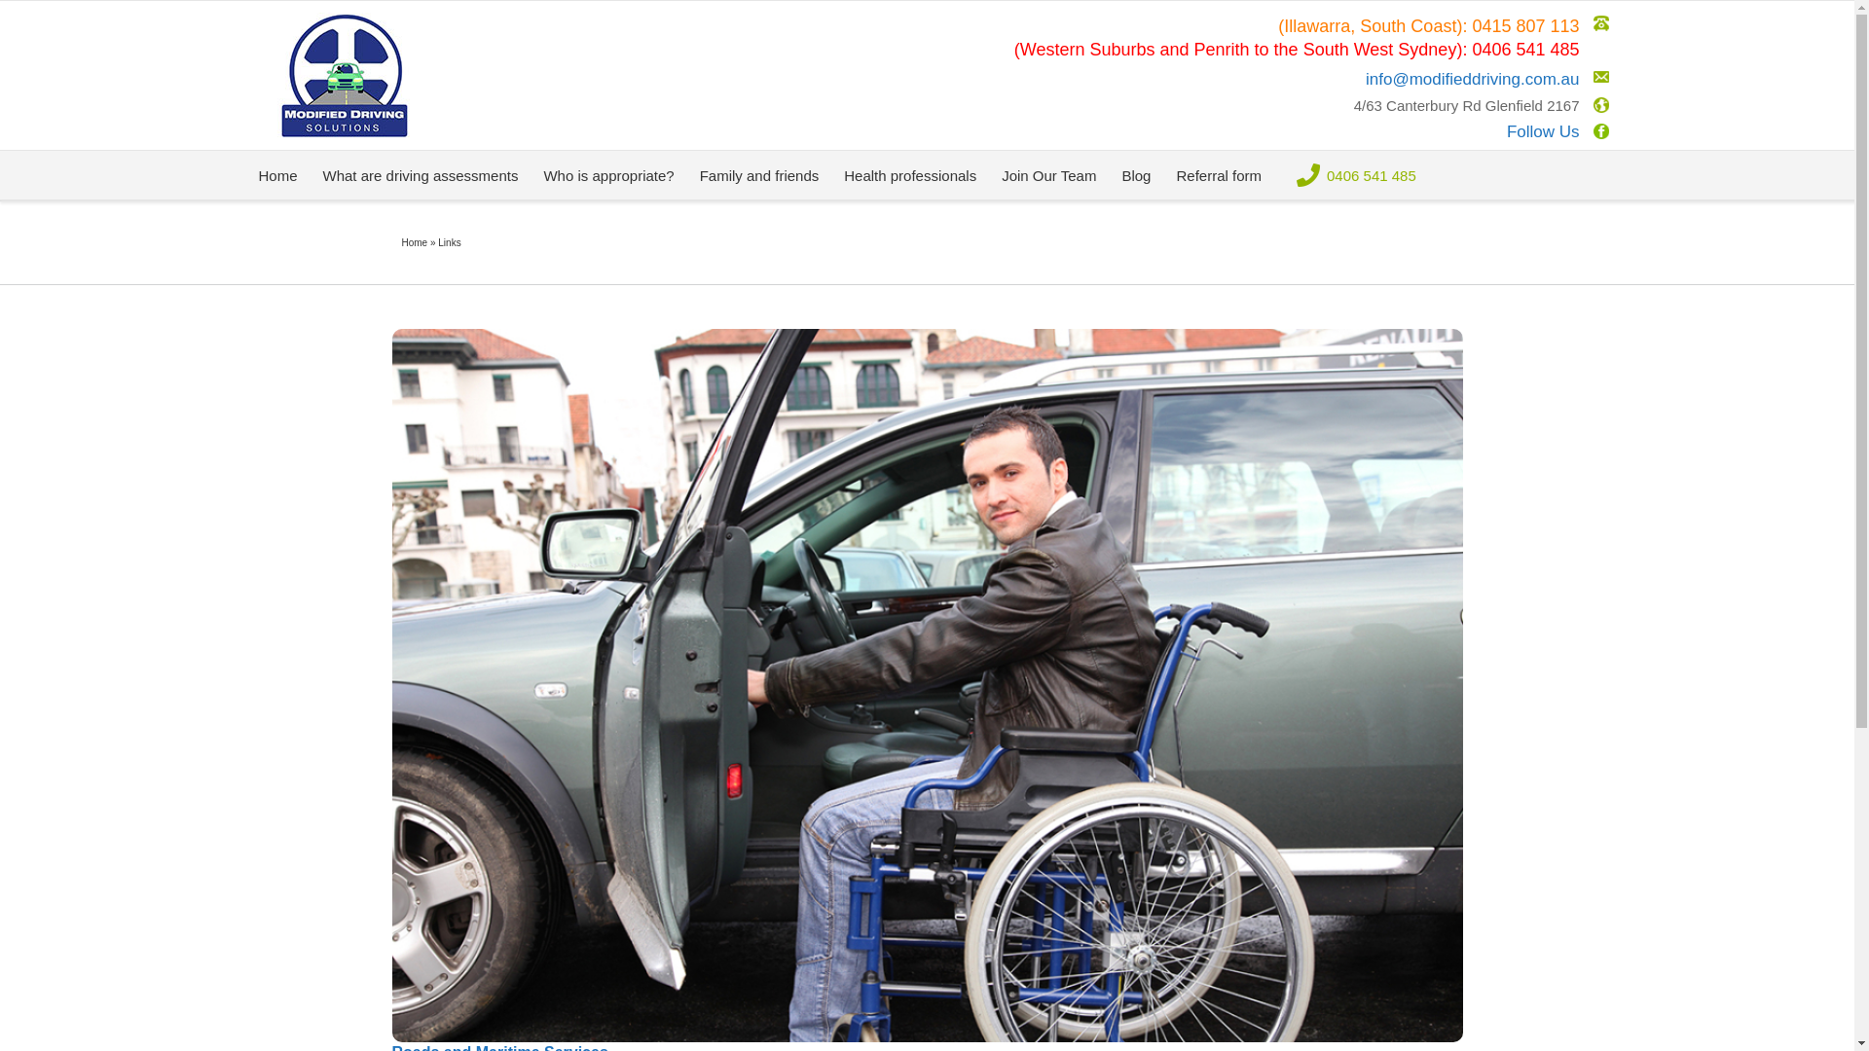  What do you see at coordinates (608, 175) in the screenshot?
I see `Who is appropriate?` at bounding box center [608, 175].